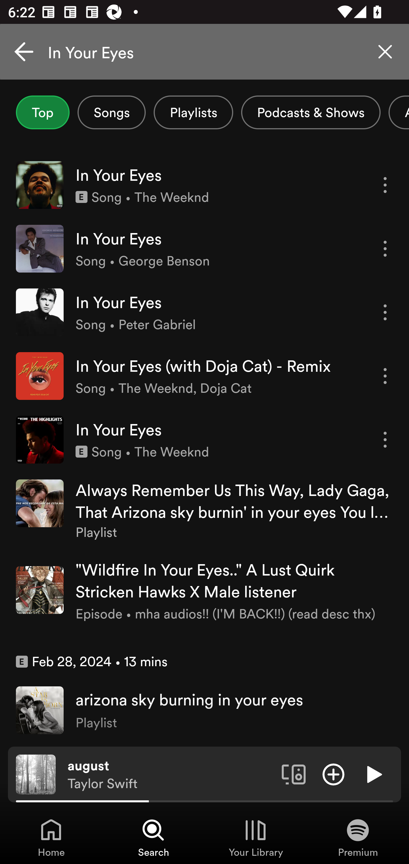 The width and height of the screenshot is (409, 864). Describe the element at coordinates (294, 774) in the screenshot. I see `Connect to a device. Opens the devices menu` at that location.